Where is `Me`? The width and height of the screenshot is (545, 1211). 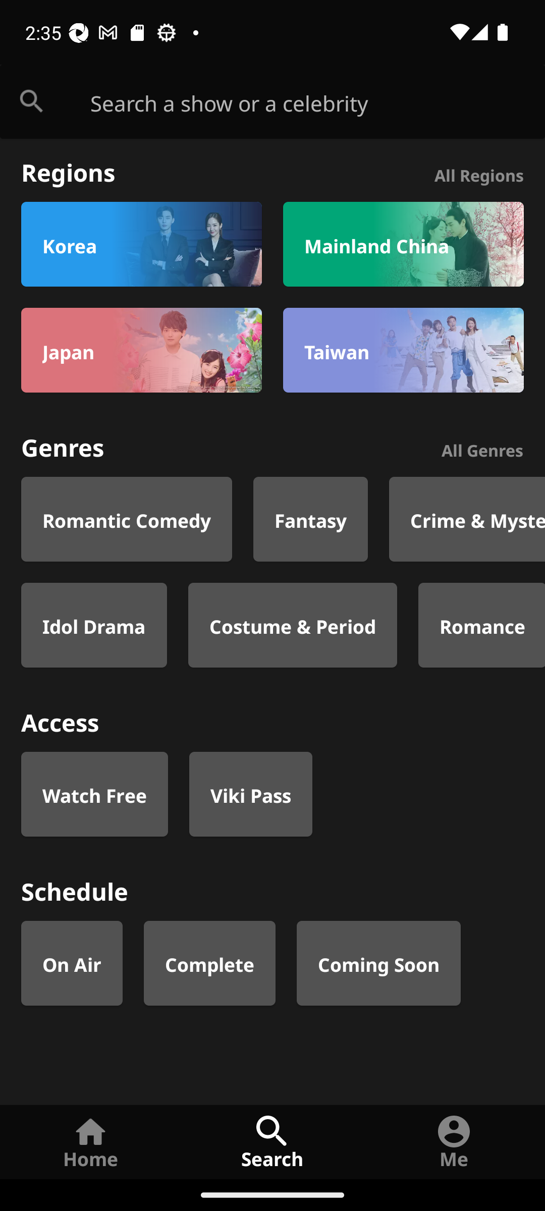 Me is located at coordinates (454, 1141).